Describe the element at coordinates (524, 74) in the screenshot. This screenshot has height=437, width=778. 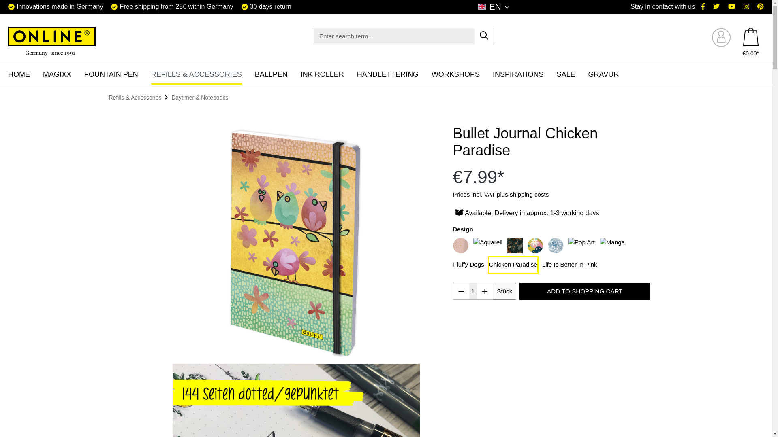
I see `INSPIRATIONS` at that location.